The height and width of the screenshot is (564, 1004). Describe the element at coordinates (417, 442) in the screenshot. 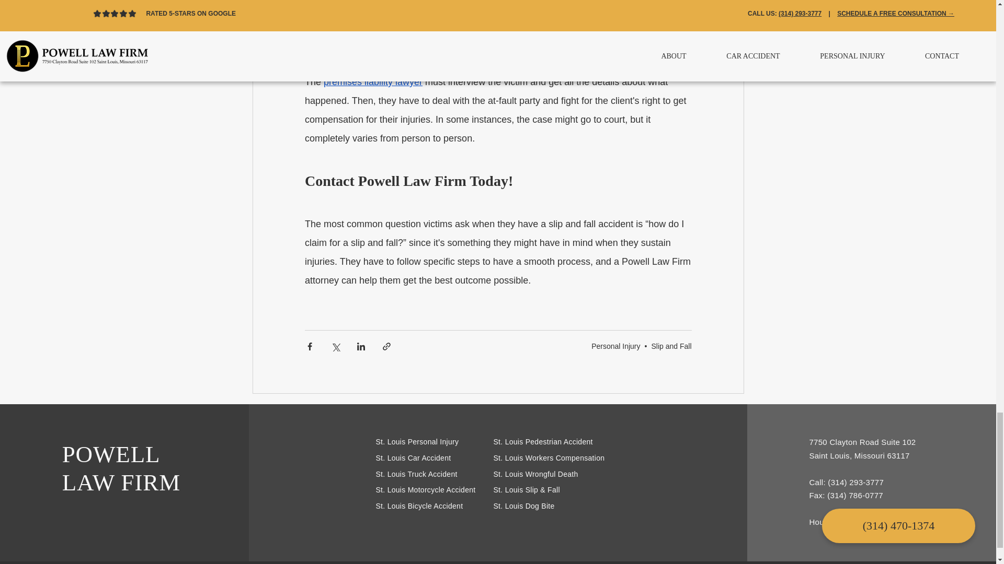

I see `St. Louis Personal Injury` at that location.